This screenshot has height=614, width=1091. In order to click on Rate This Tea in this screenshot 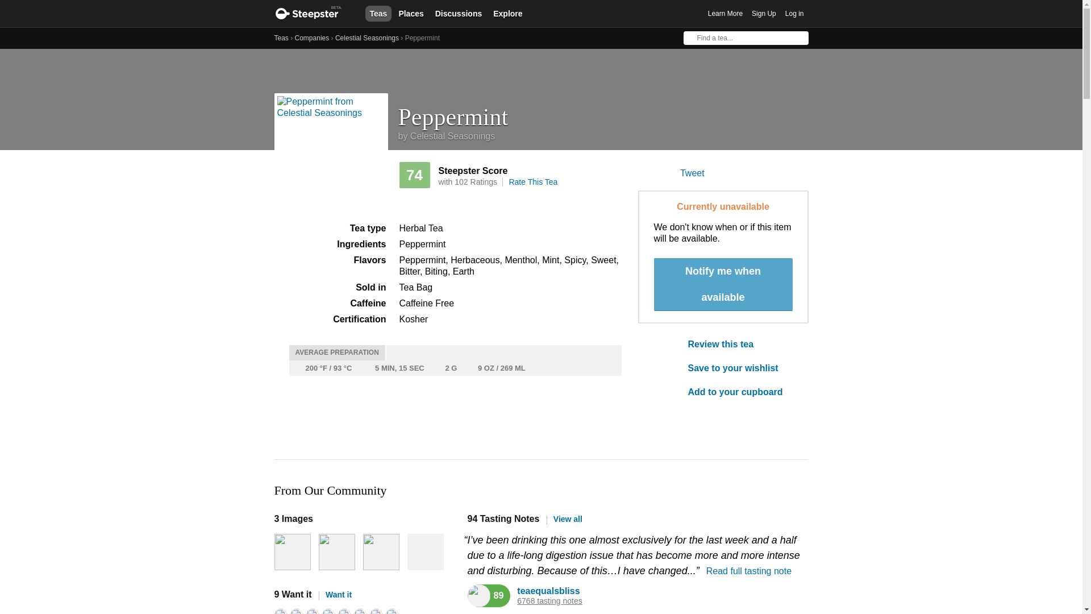, I will do `click(533, 182)`.